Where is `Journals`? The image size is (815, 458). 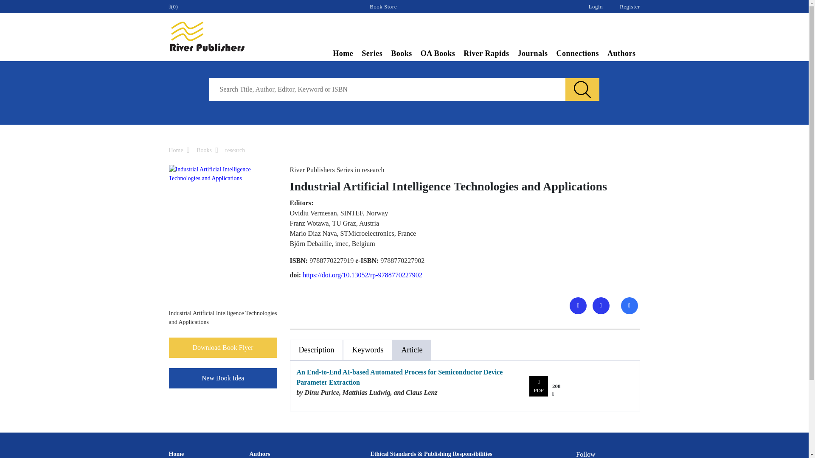
Journals is located at coordinates (532, 54).